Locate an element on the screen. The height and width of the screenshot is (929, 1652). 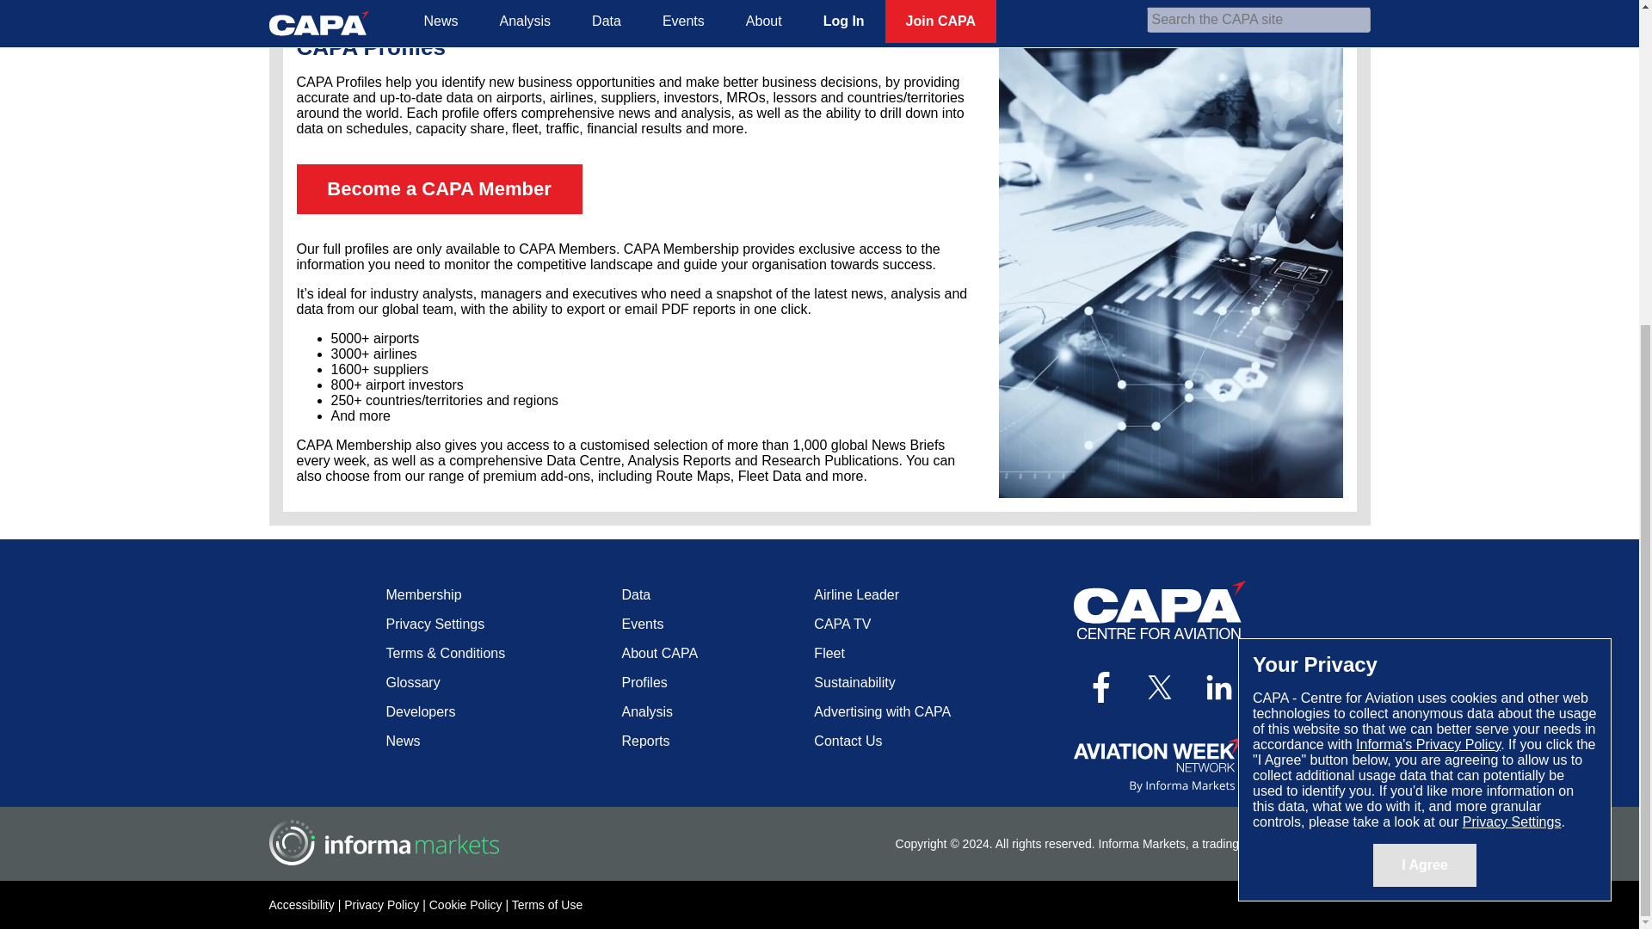
Privacy Settings is located at coordinates (1511, 331).